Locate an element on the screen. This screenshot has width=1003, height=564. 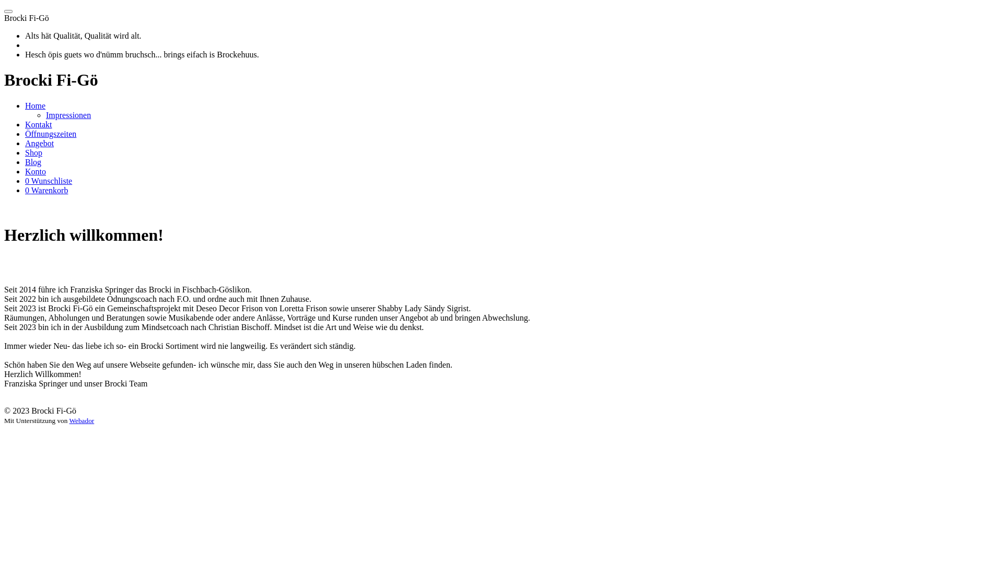
Shop is located at coordinates (33, 152).